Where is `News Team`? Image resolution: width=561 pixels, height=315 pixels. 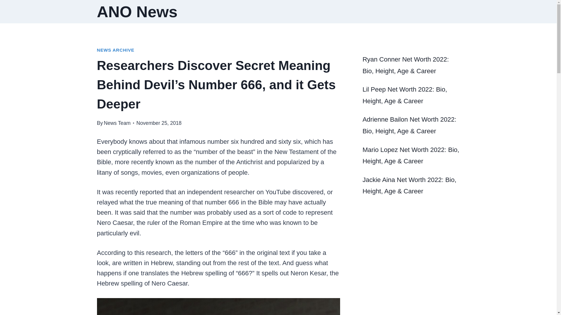
News Team is located at coordinates (117, 123).